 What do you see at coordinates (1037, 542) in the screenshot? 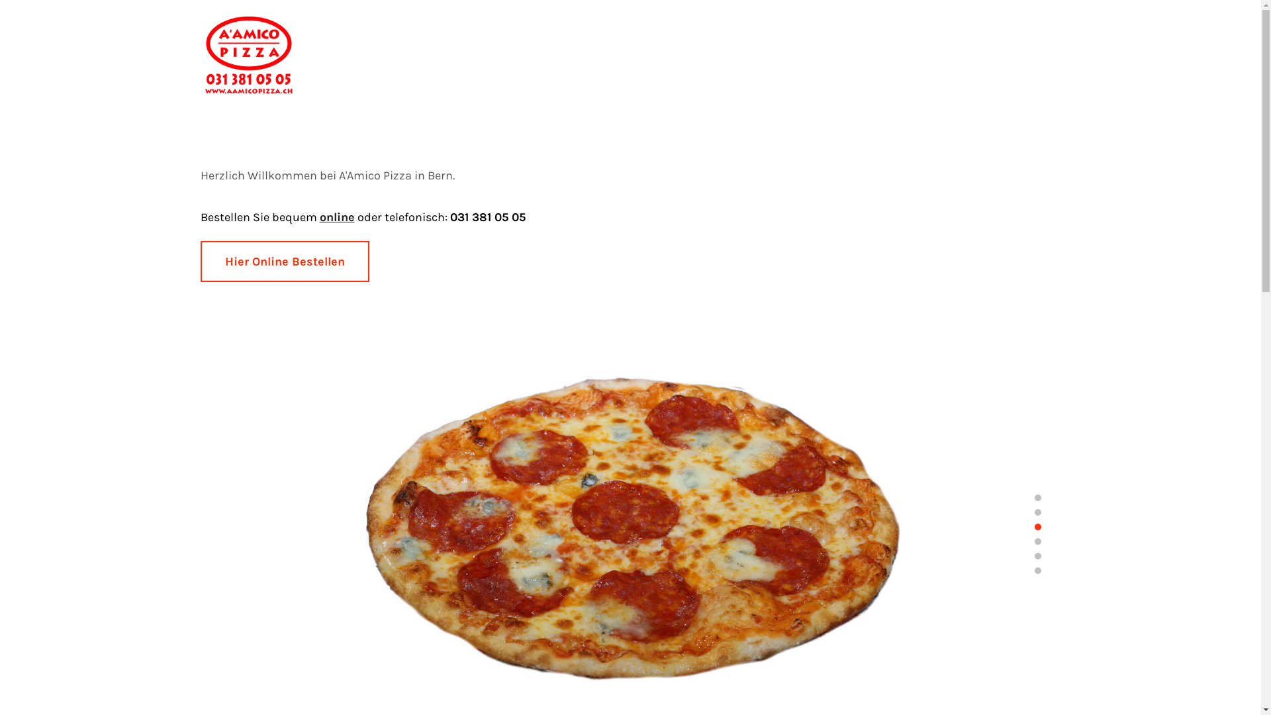
I see `4` at bounding box center [1037, 542].